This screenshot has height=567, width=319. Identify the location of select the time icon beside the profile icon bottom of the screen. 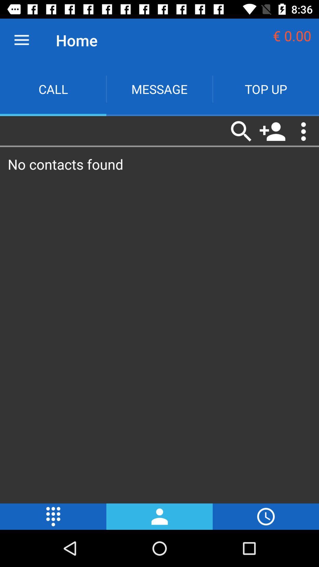
(266, 516).